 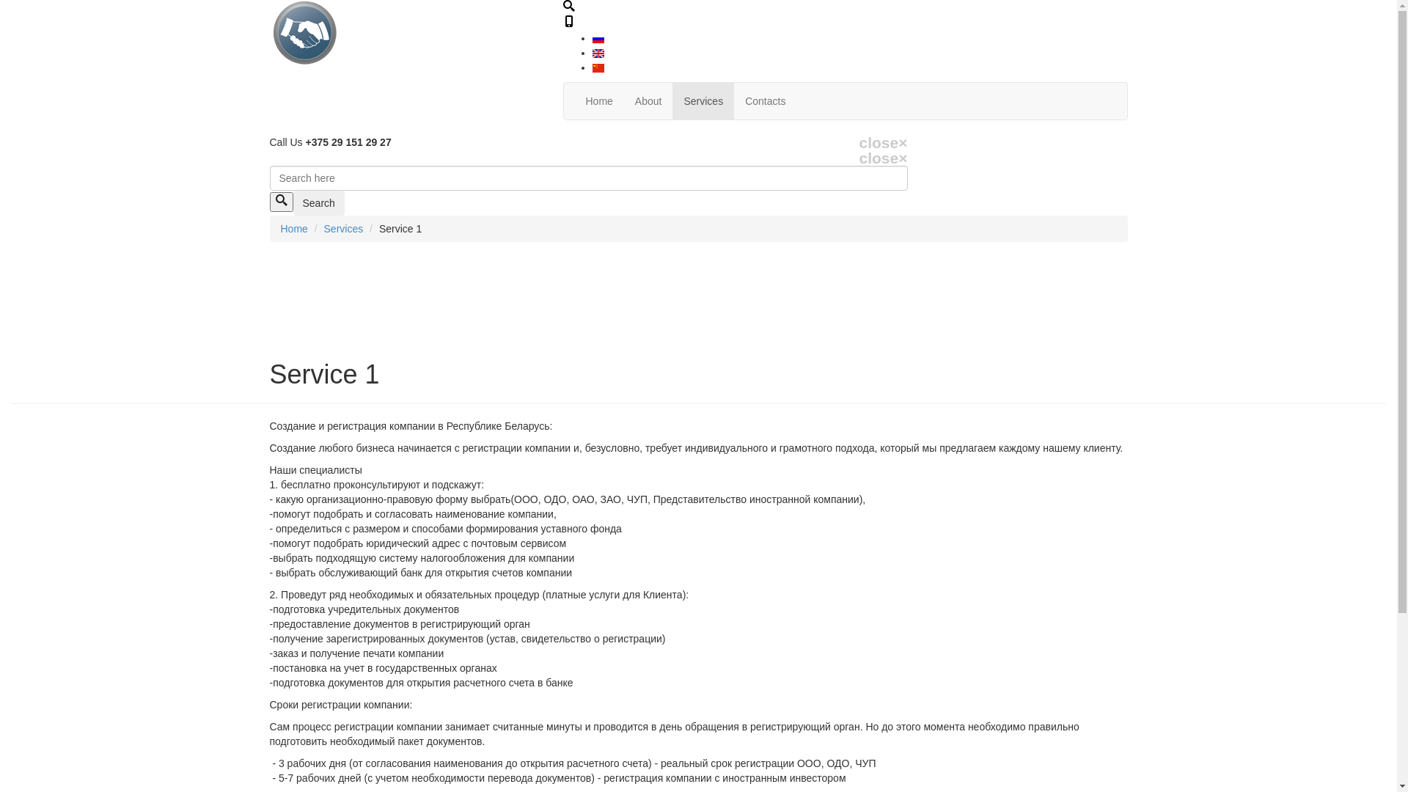 What do you see at coordinates (598, 54) in the screenshot?
I see `English` at bounding box center [598, 54].